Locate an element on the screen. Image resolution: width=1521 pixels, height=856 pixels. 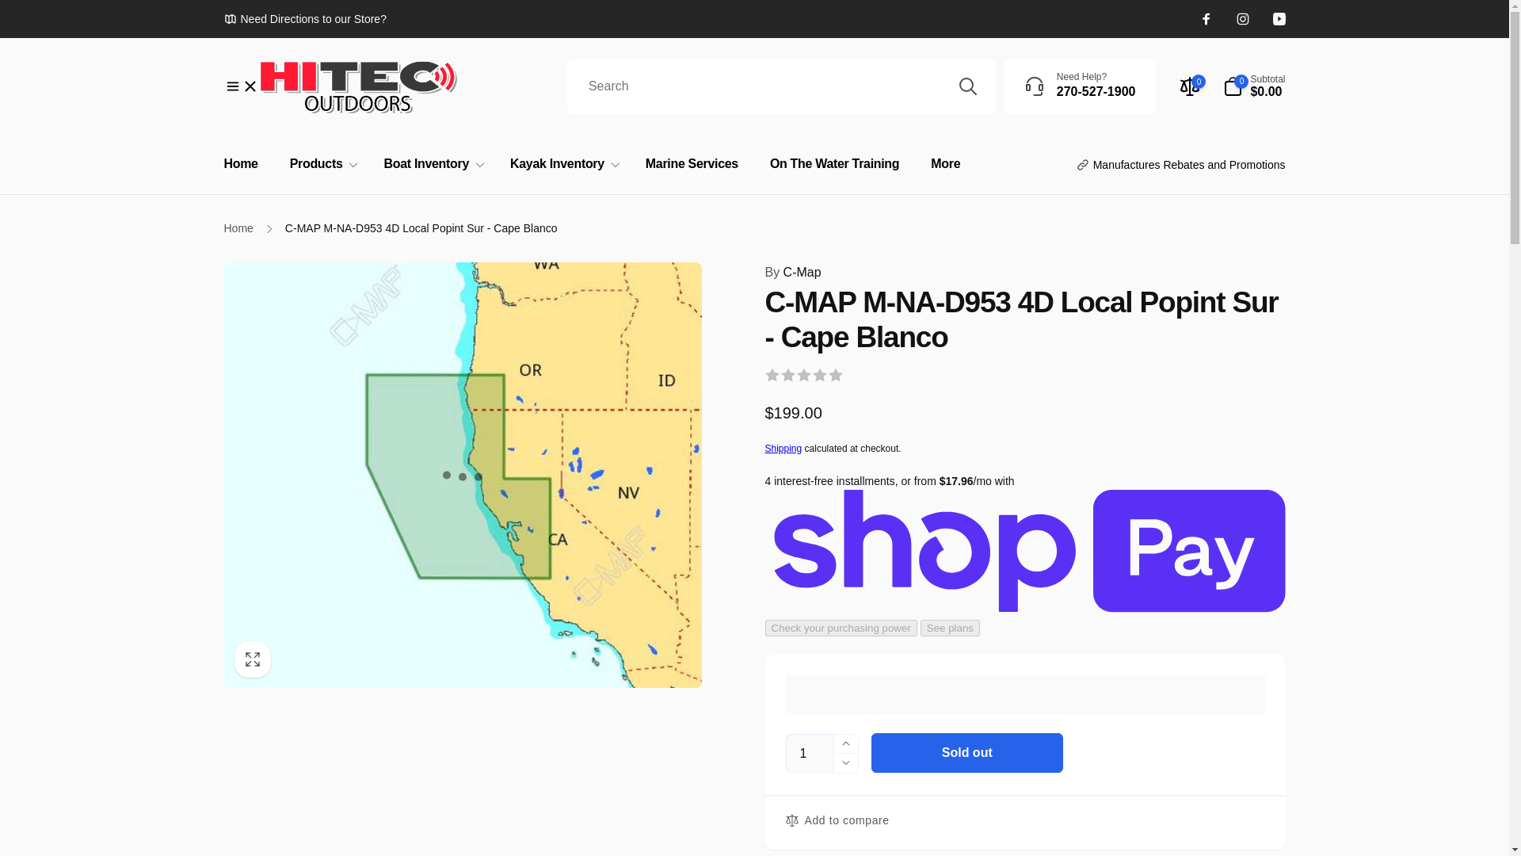
Instagram is located at coordinates (1242, 19).